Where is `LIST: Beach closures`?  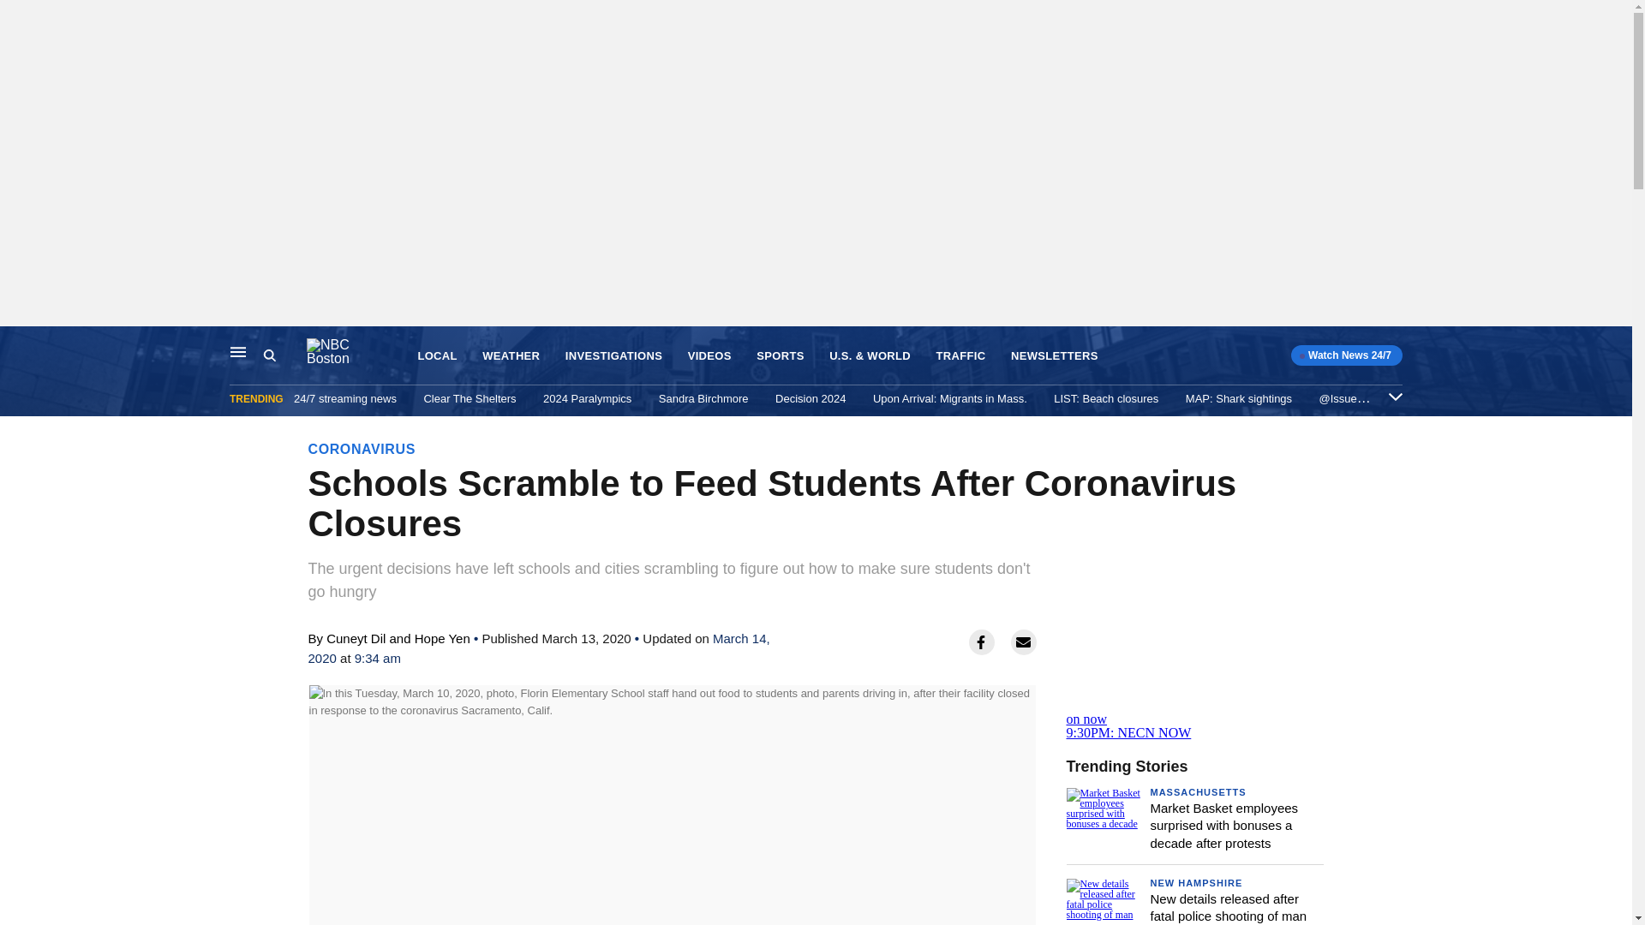
LIST: Beach closures is located at coordinates (1105, 398).